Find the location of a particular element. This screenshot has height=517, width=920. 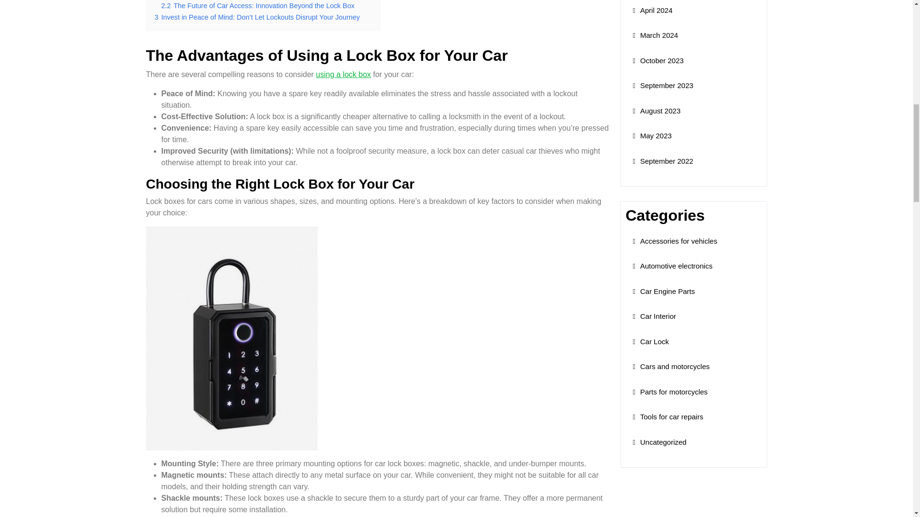

August 2023 is located at coordinates (656, 110).